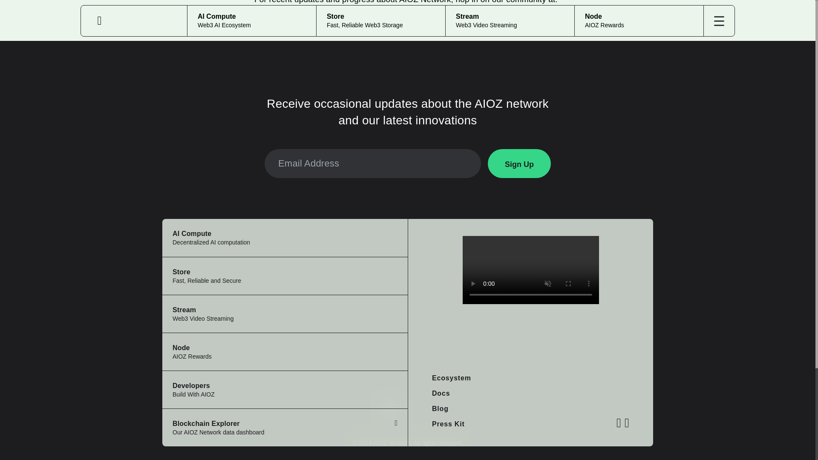 The width and height of the screenshot is (818, 460). I want to click on Medium, so click(316, 25).